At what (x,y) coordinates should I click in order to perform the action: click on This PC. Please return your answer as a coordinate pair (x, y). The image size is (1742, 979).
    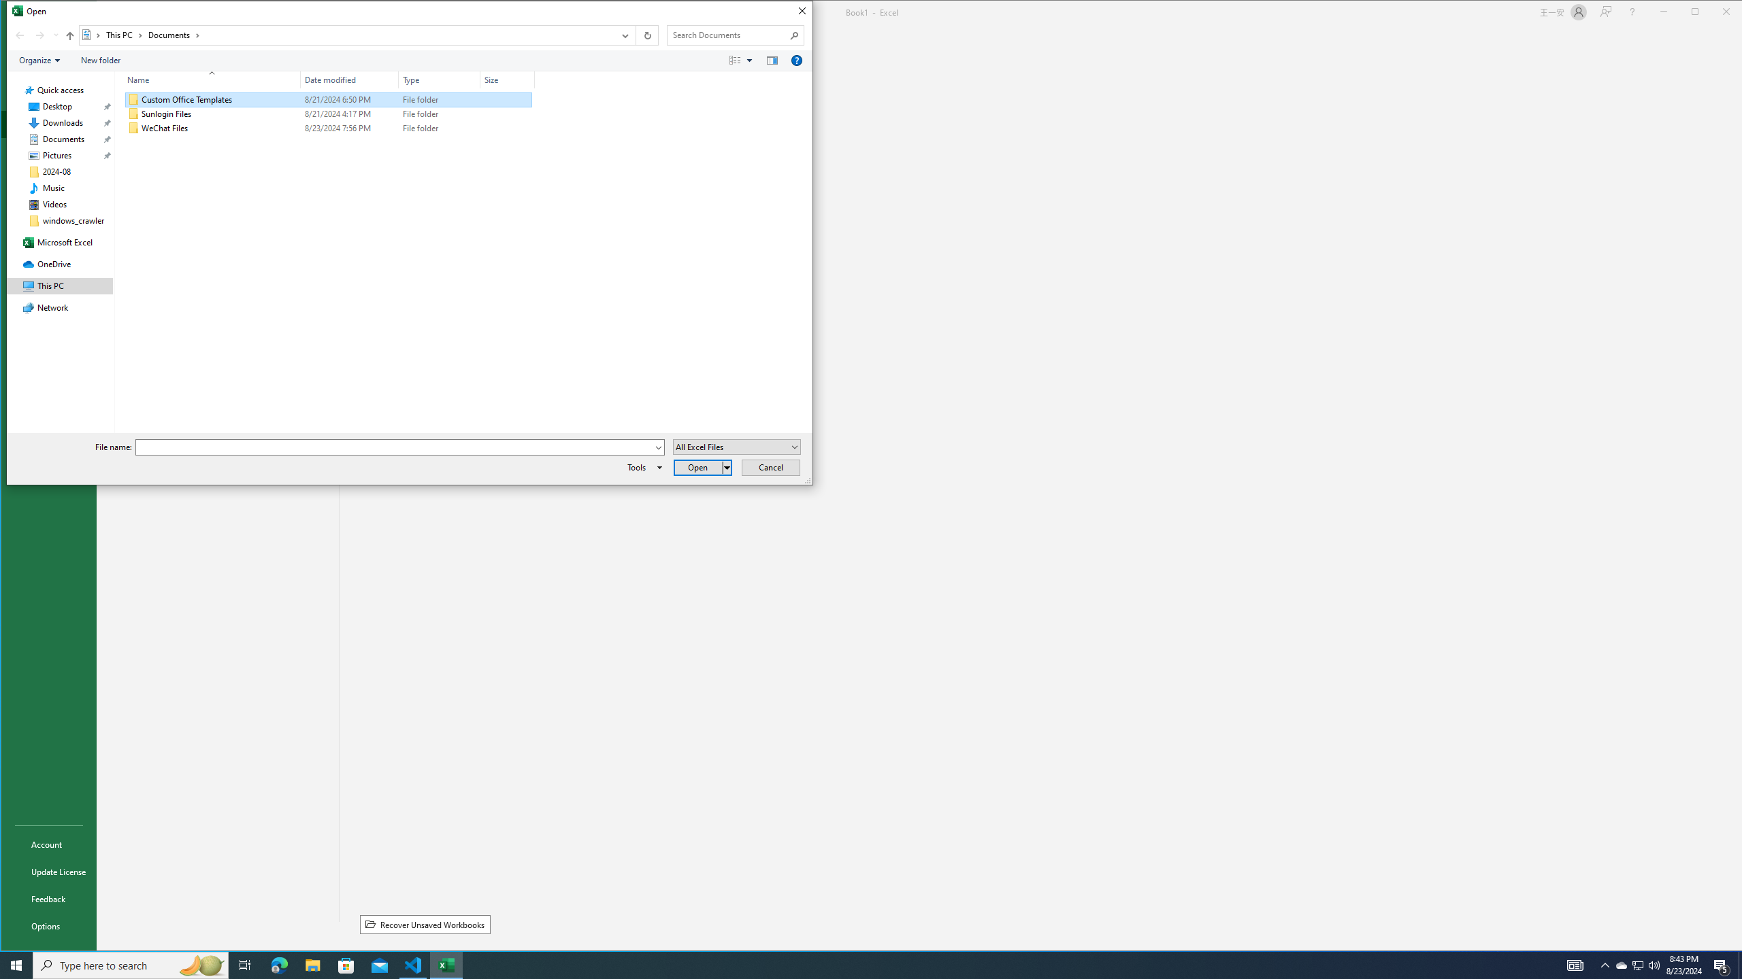
    Looking at the image, I should click on (125, 35).